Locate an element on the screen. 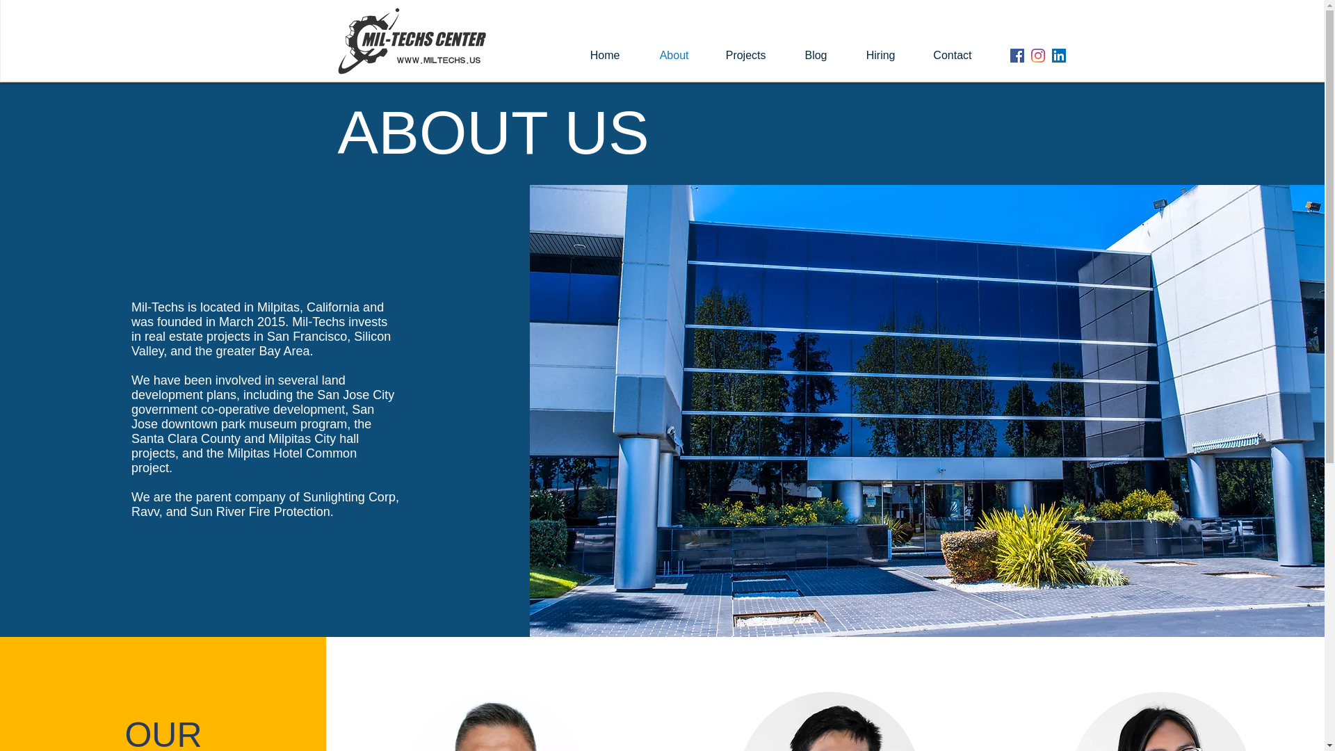  Home is located at coordinates (592, 56).